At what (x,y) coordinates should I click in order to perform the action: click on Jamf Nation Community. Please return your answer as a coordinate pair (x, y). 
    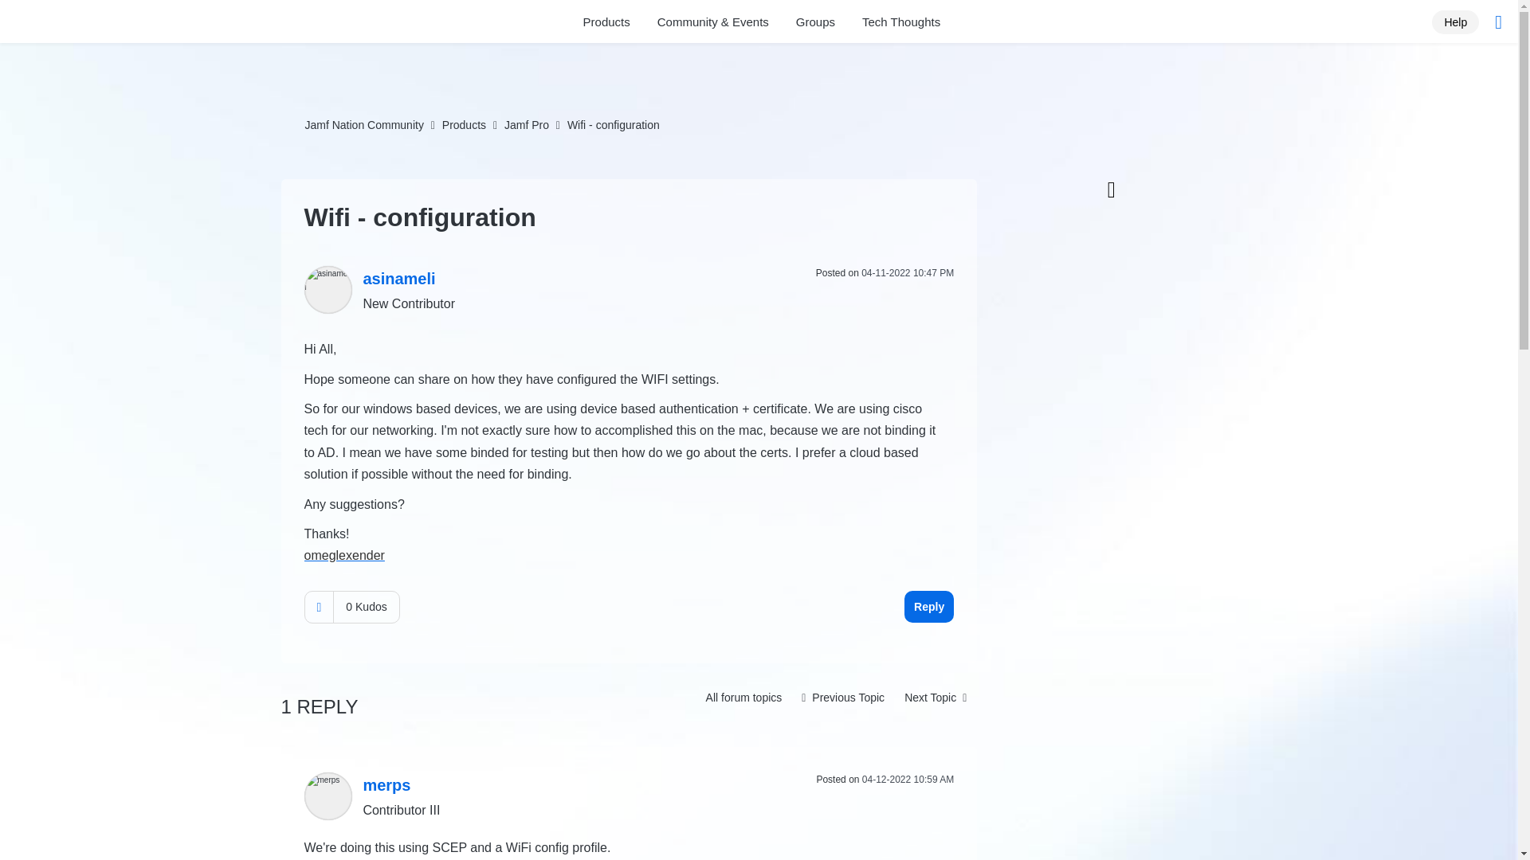
    Looking at the image, I should click on (363, 125).